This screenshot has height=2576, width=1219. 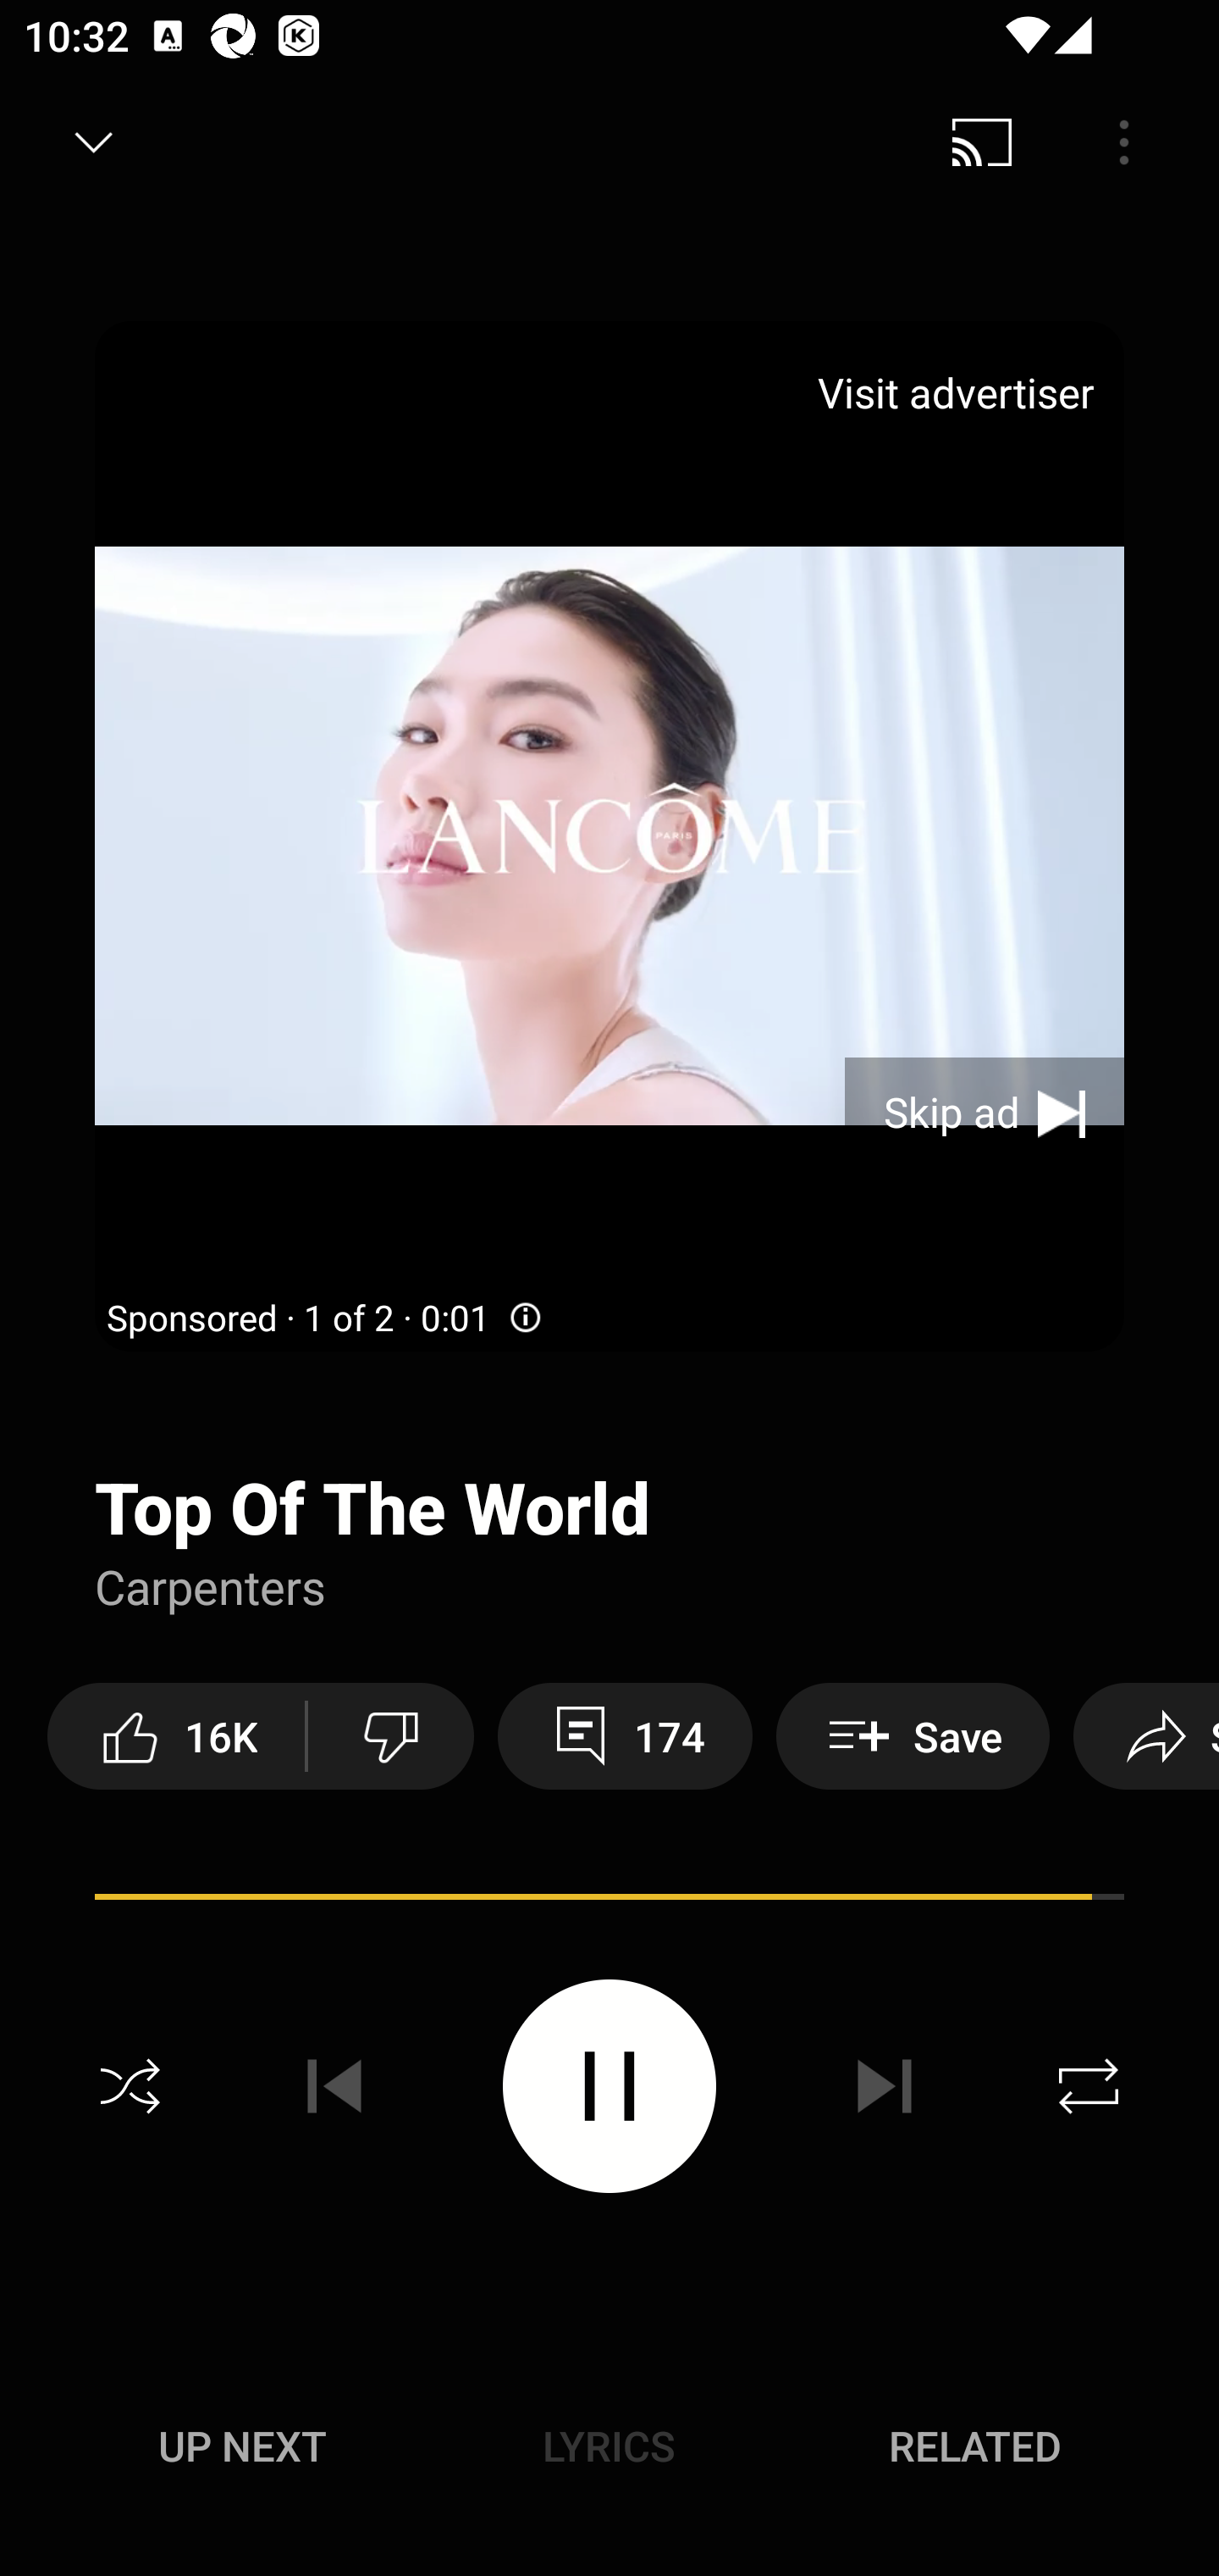 I want to click on 174 View 174 comments, so click(x=625, y=1735).